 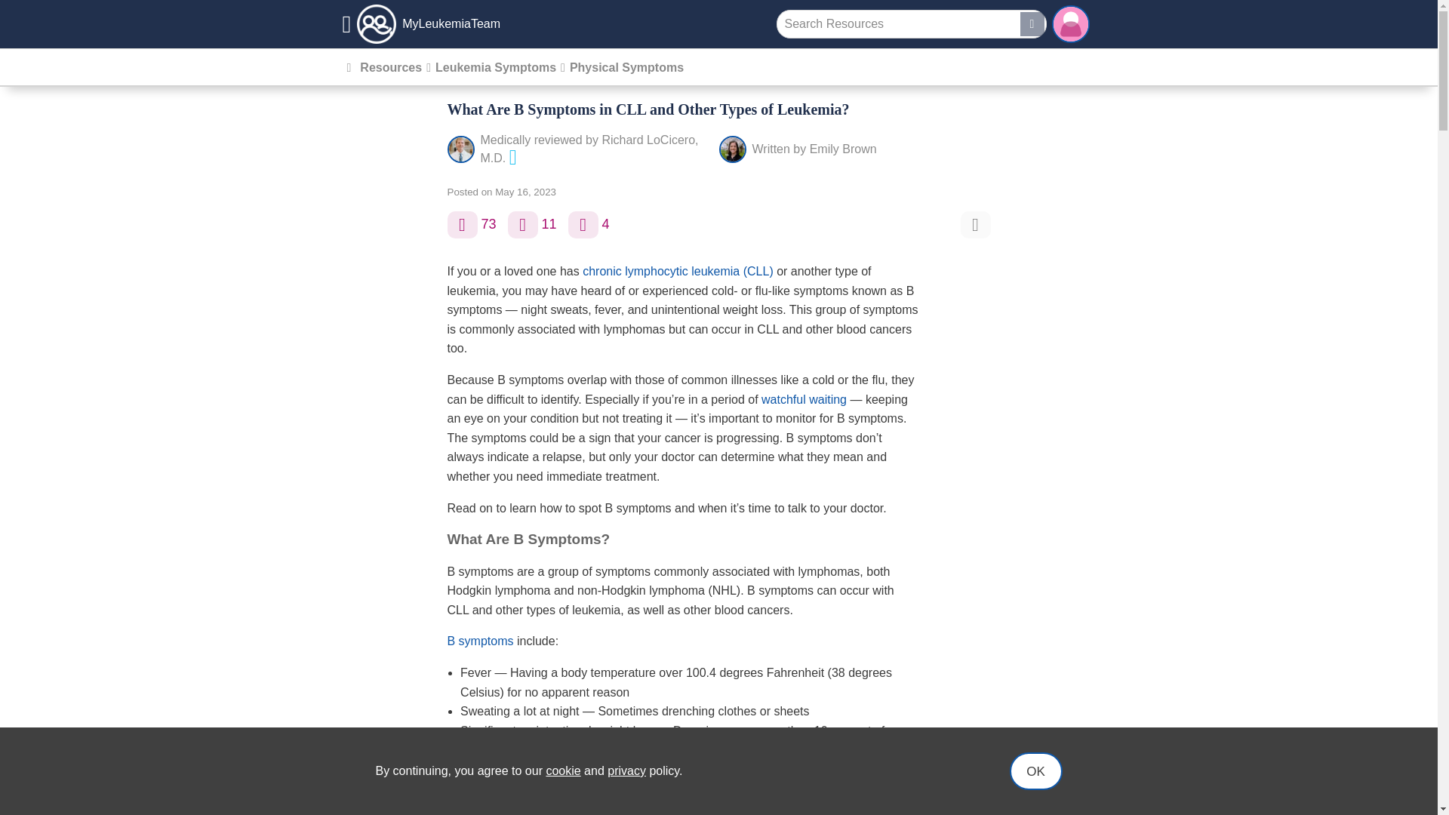 What do you see at coordinates (390, 68) in the screenshot?
I see `Resources` at bounding box center [390, 68].